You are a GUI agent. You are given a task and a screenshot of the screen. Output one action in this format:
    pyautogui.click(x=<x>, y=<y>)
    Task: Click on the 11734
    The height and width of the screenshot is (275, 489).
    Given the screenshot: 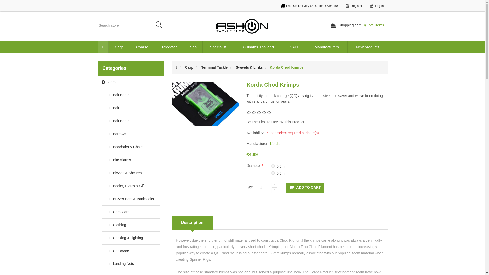 What is the action you would take?
    pyautogui.click(x=273, y=166)
    